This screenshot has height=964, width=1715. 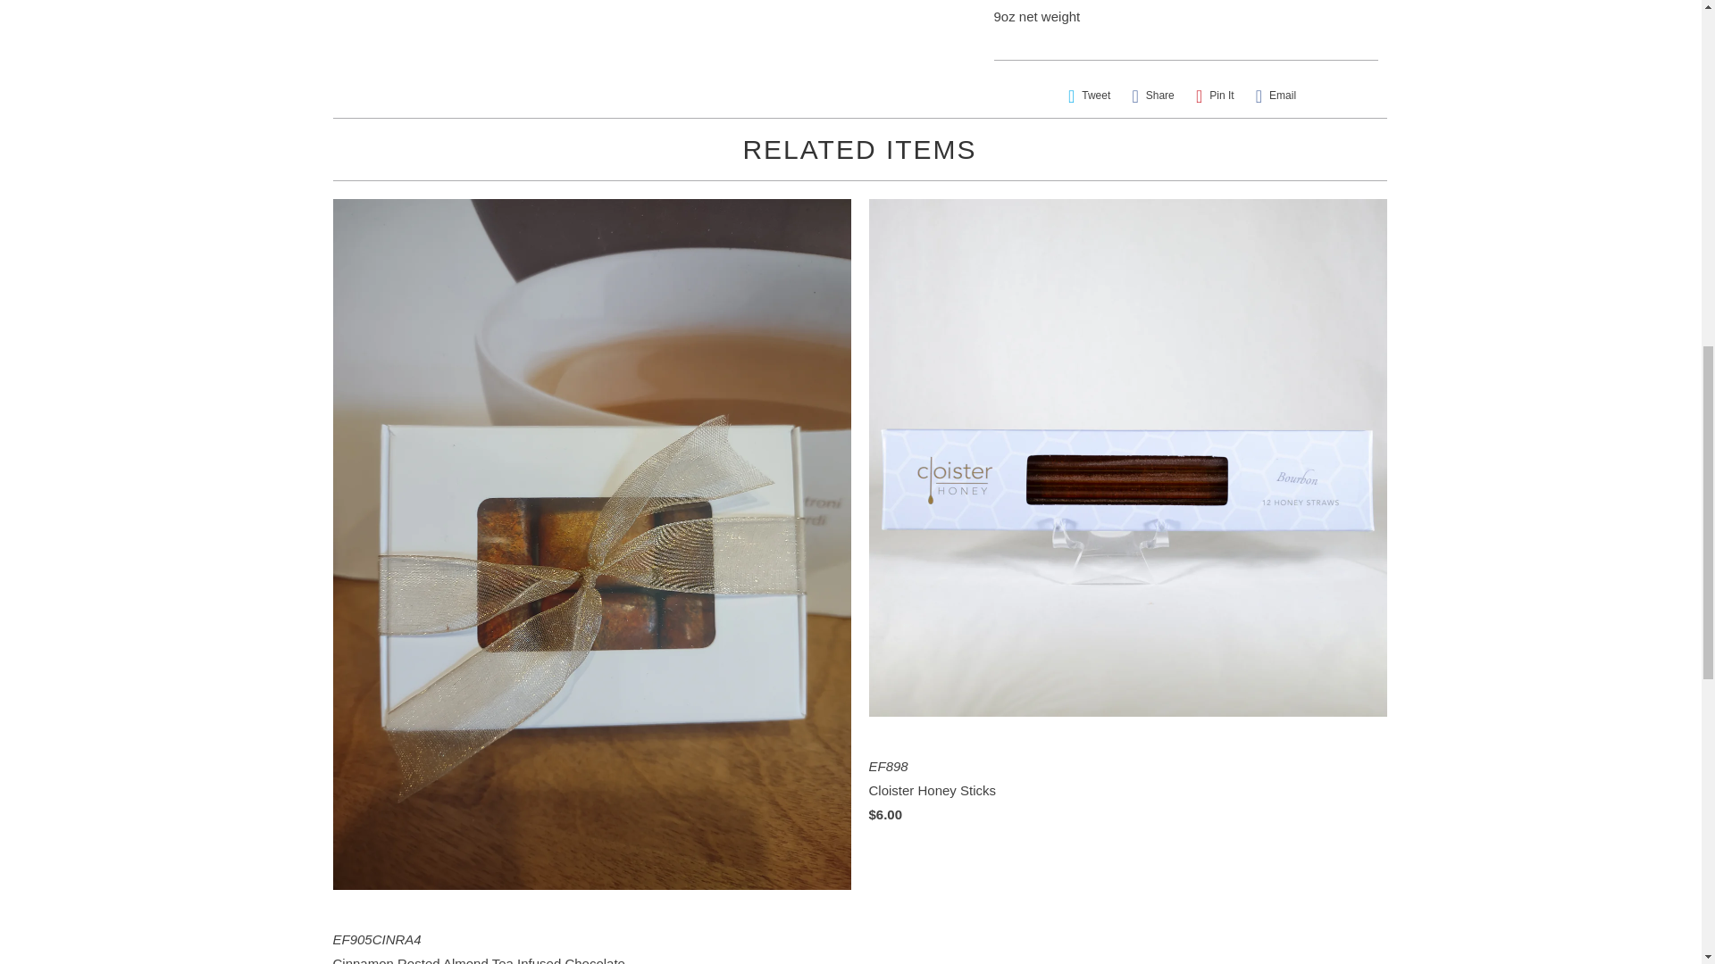 What do you see at coordinates (1276, 96) in the screenshot?
I see `Email this to a friend` at bounding box center [1276, 96].